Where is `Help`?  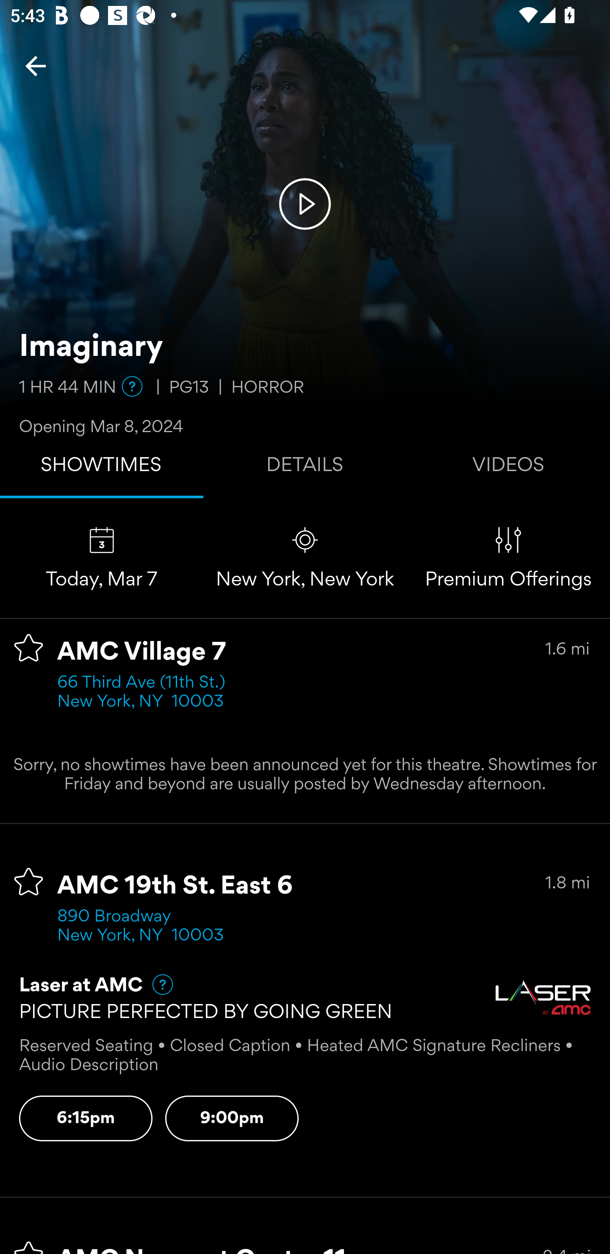 Help is located at coordinates (132, 386).